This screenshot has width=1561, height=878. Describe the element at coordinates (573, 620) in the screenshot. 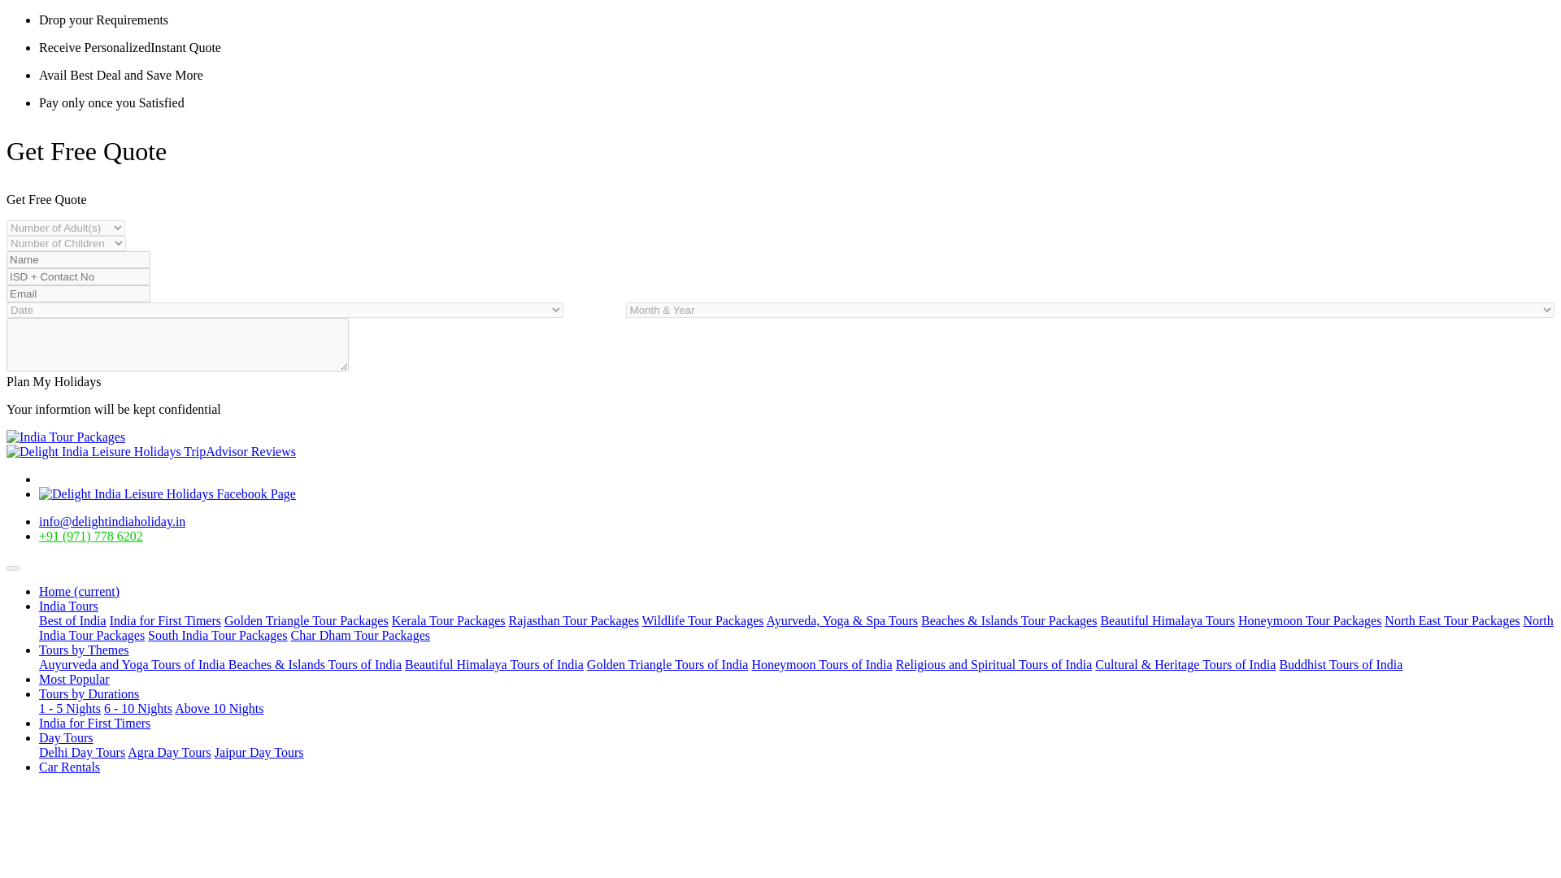

I see `Rajasthan Tour Packages` at that location.